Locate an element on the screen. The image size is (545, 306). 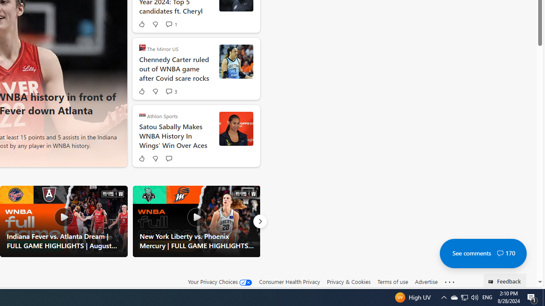
View comments 1 Comment is located at coordinates (171, 24).